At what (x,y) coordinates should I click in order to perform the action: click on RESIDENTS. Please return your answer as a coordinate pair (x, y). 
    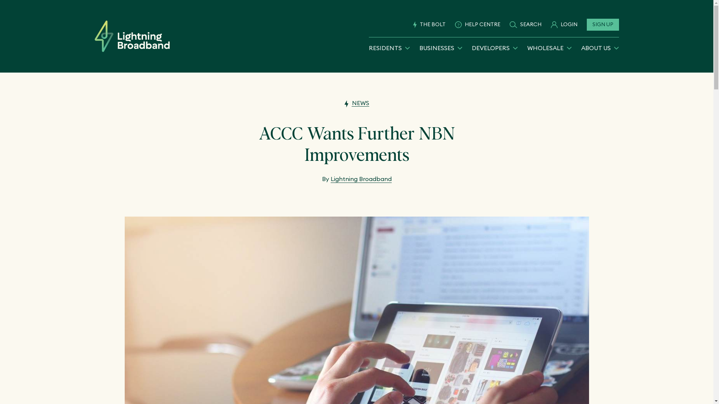
    Looking at the image, I should click on (389, 48).